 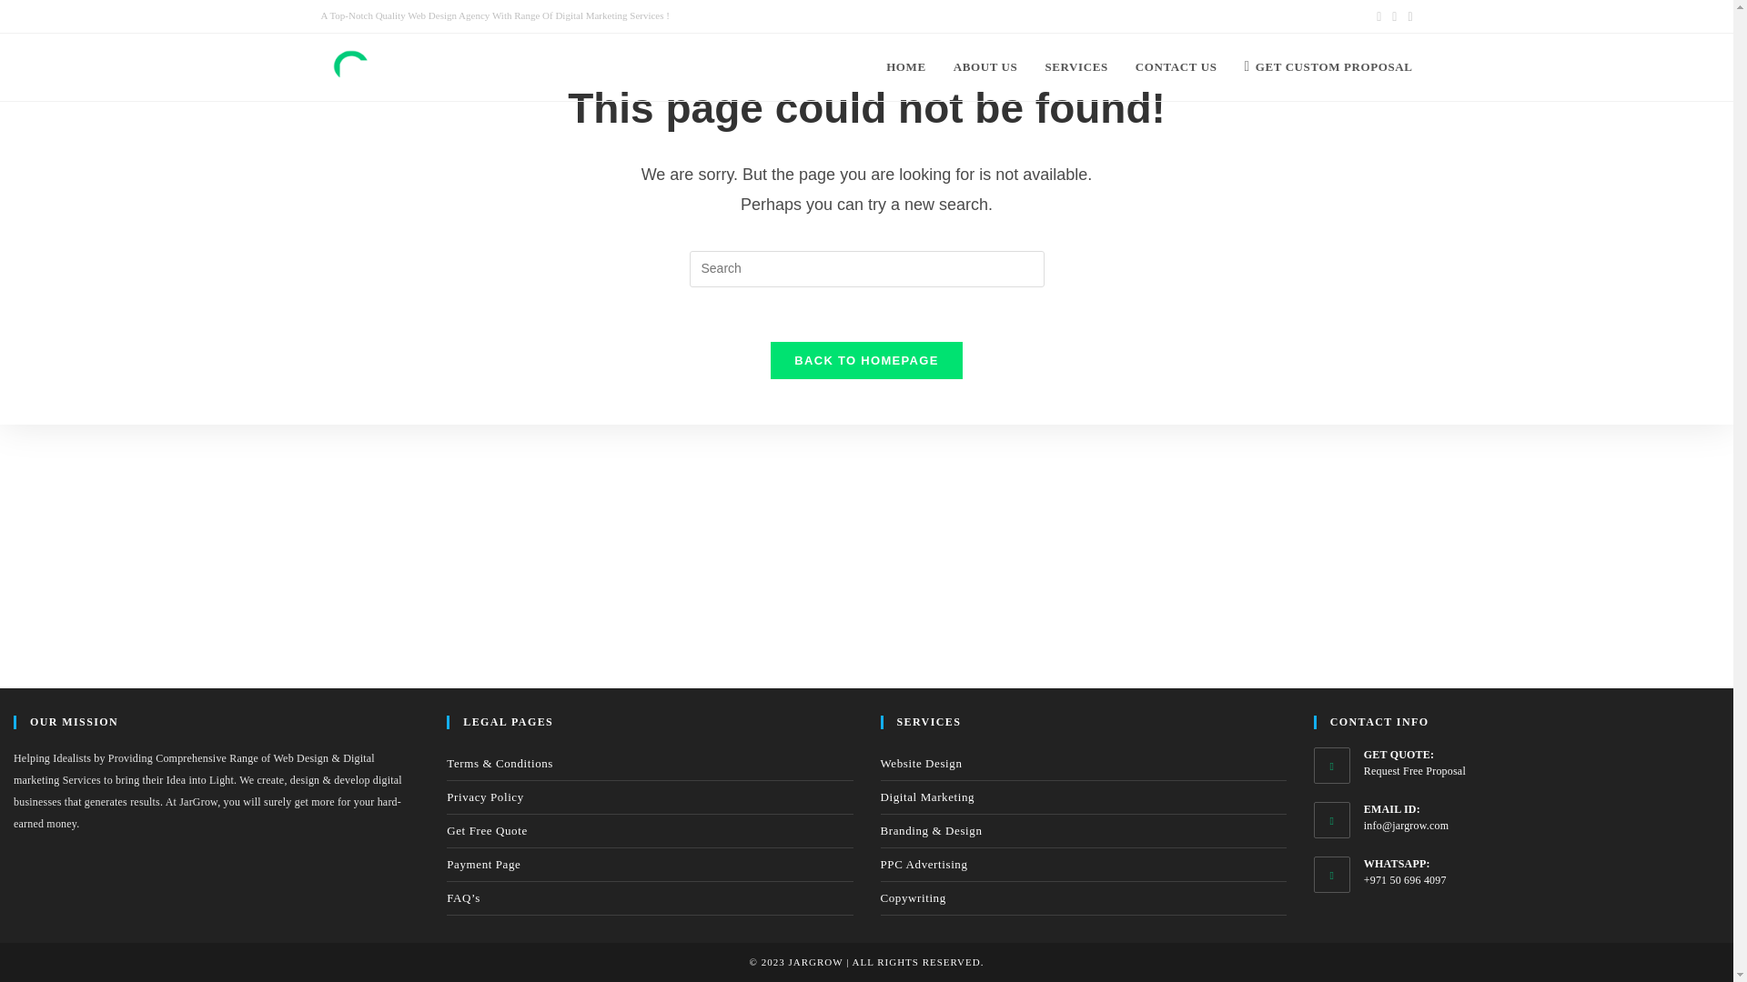 I want to click on BACK TO HOMEPAGE, so click(x=866, y=360).